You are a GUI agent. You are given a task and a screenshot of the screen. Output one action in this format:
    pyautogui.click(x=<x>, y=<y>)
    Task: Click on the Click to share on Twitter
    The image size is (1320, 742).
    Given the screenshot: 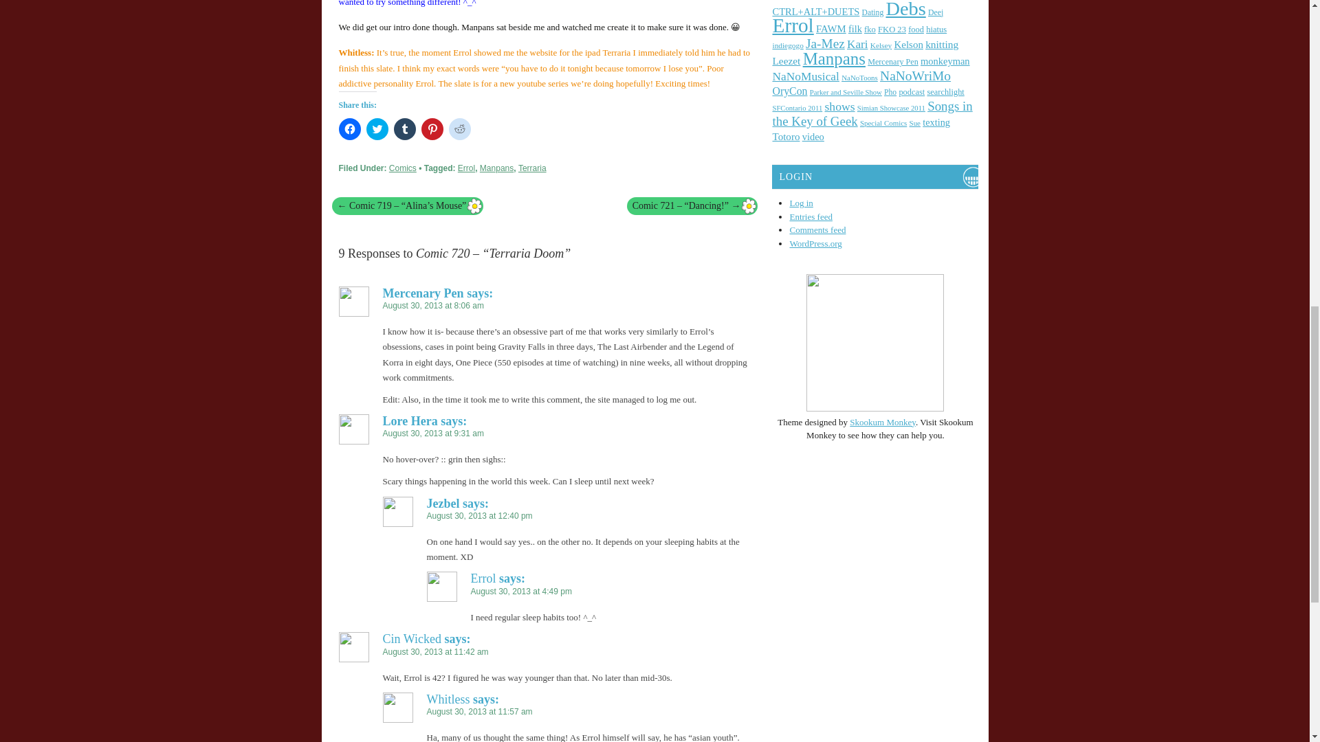 What is the action you would take?
    pyautogui.click(x=377, y=129)
    